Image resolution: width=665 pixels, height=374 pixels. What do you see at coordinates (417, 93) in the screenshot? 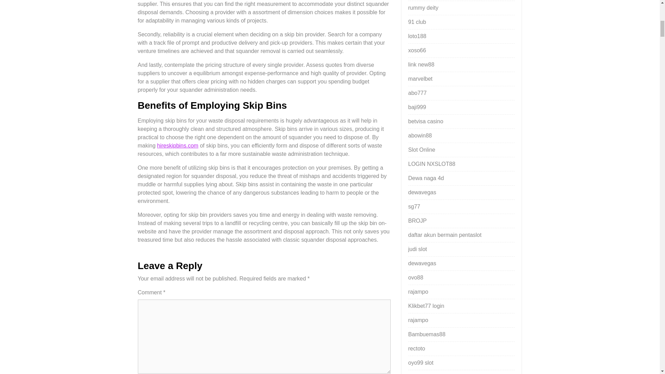
I see `abo777` at bounding box center [417, 93].